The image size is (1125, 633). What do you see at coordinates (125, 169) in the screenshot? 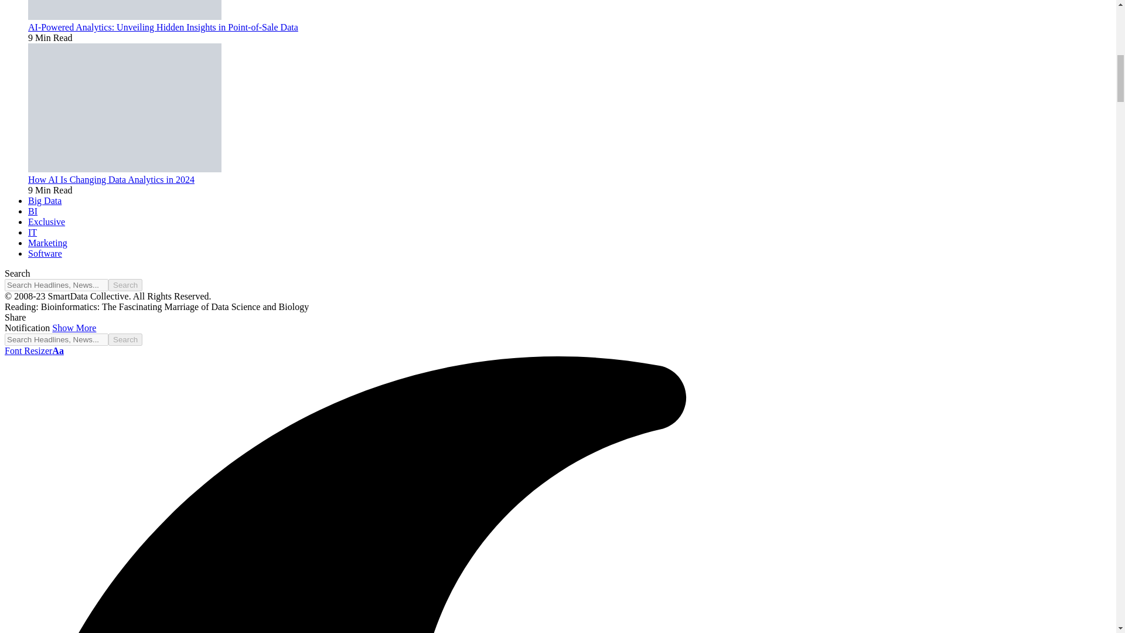
I see `How AI Is Changing Data Analytics in 2024` at bounding box center [125, 169].